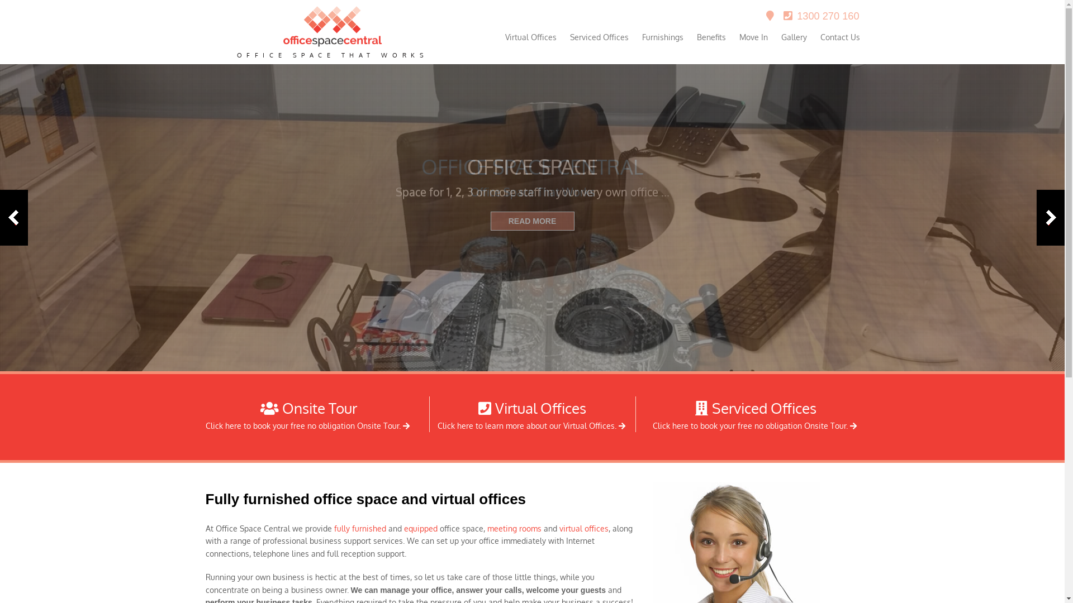 The height and width of the screenshot is (603, 1073). I want to click on Home, so click(333, 45).